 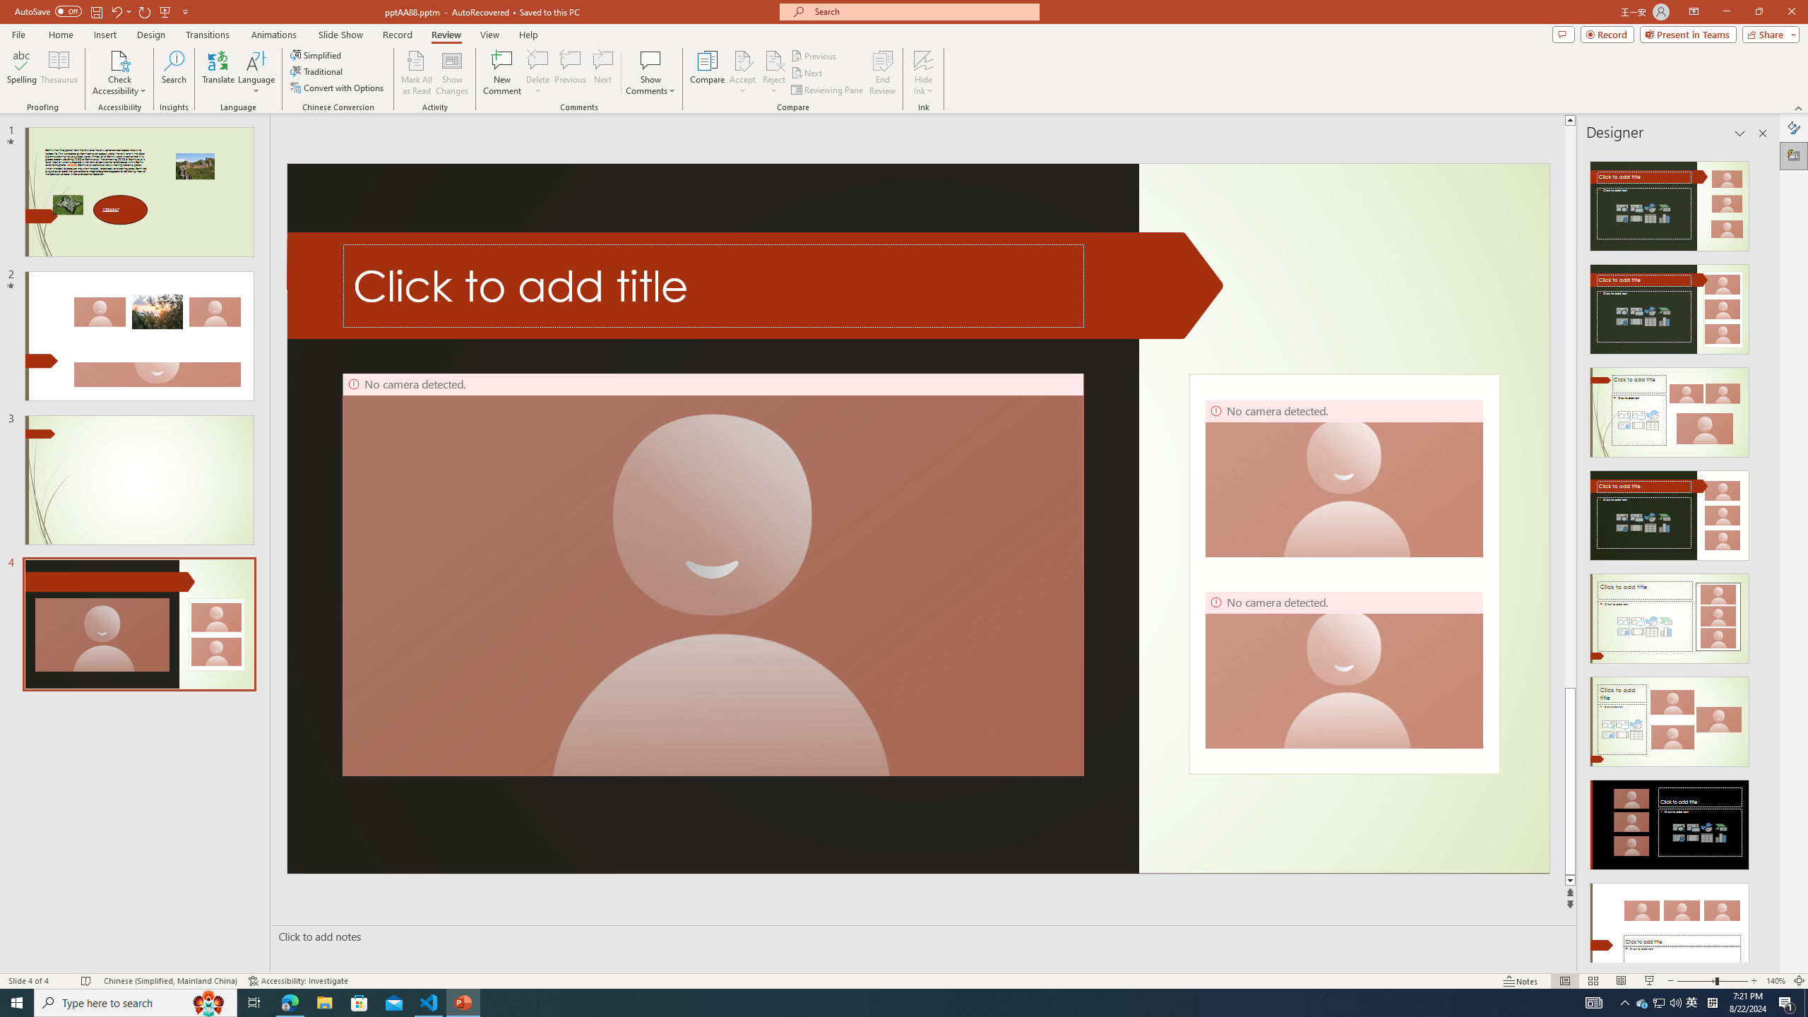 I want to click on Class: MsoCommandBar, so click(x=904, y=980).